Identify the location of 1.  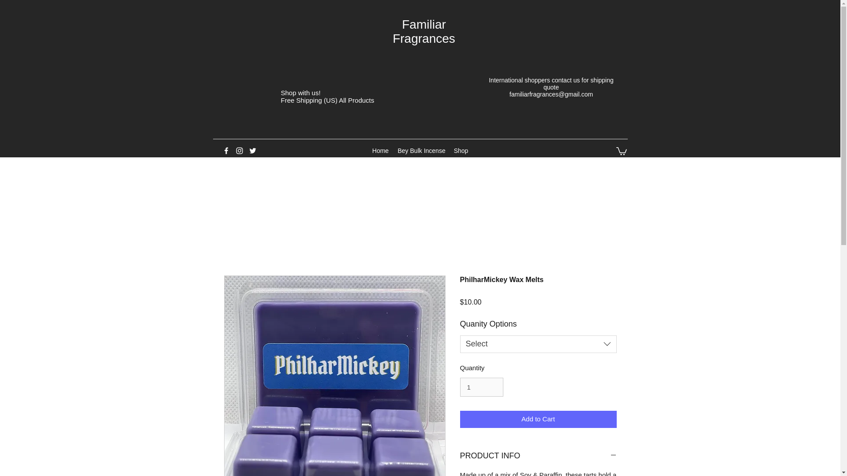
(481, 387).